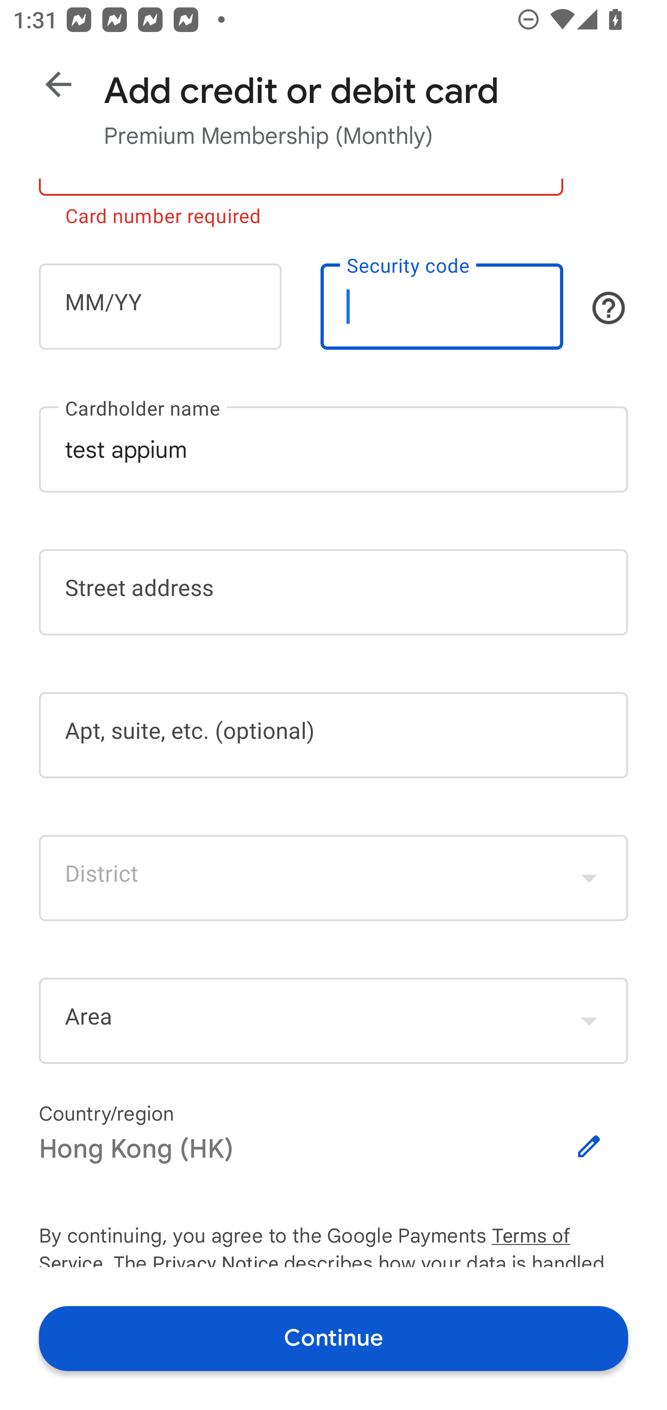 The width and height of the screenshot is (667, 1410). I want to click on Security code, so click(442, 306).